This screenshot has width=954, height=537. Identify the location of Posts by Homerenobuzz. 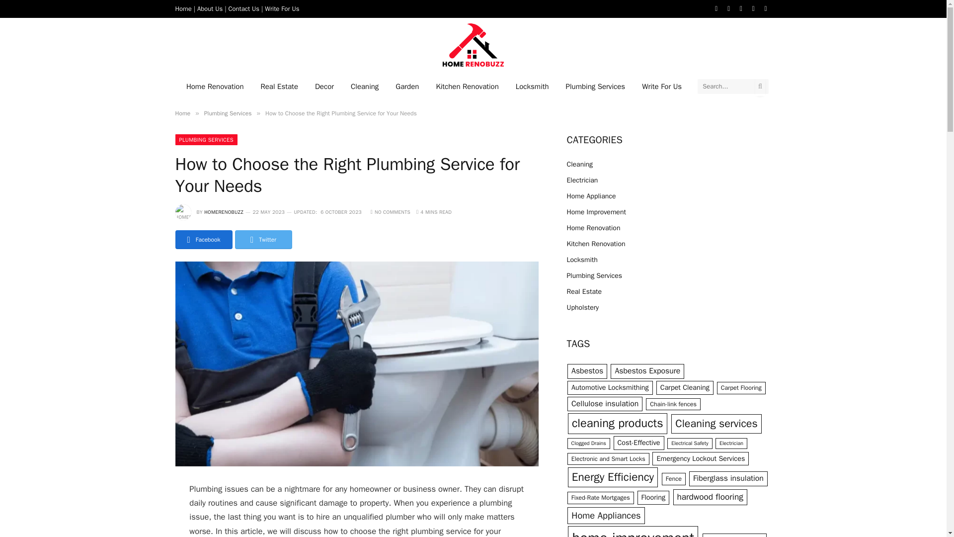
(224, 212).